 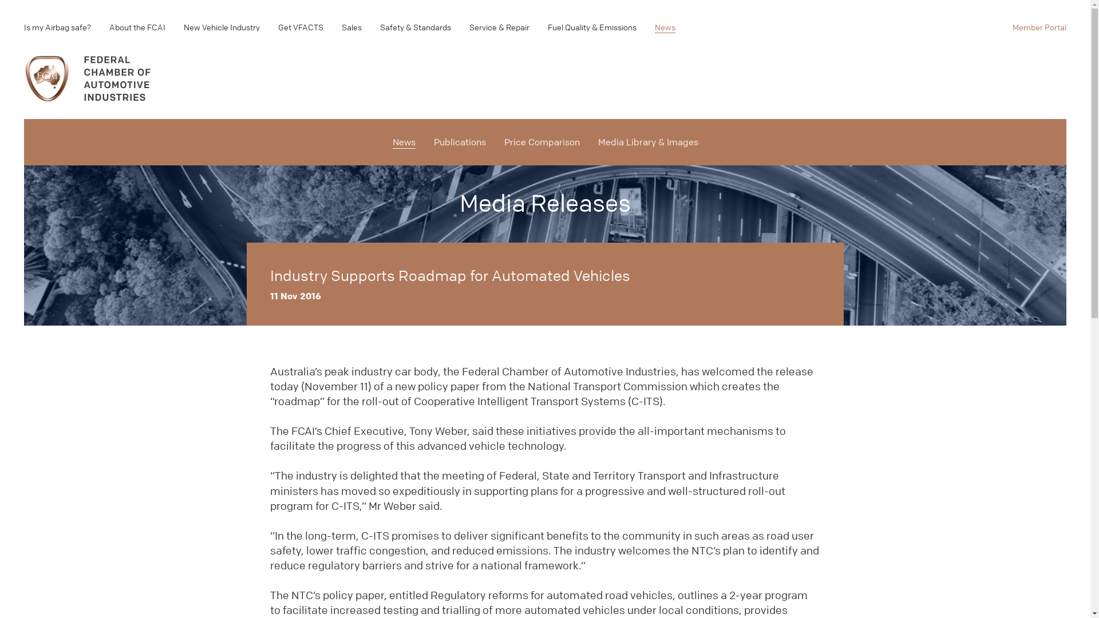 I want to click on Safety & Standards, so click(x=416, y=27).